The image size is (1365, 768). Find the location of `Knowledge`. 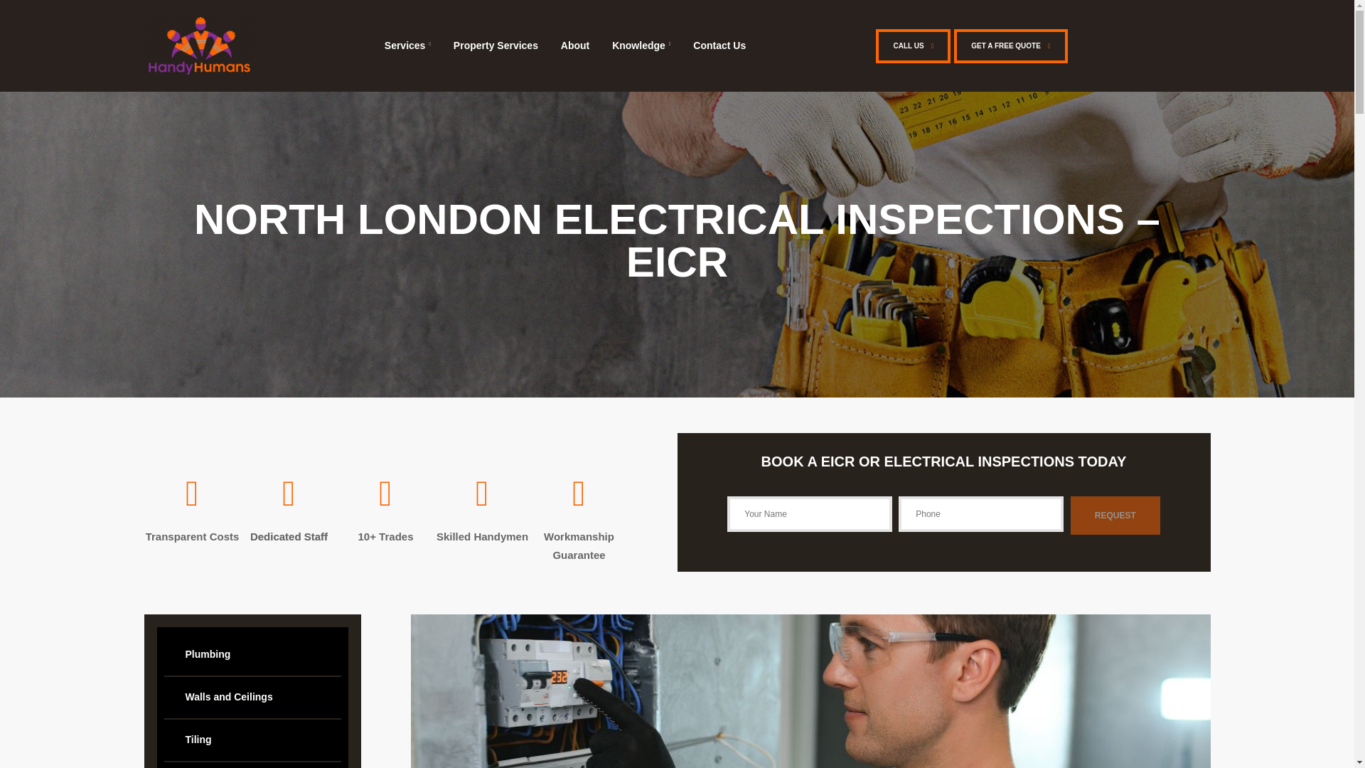

Knowledge is located at coordinates (641, 46).